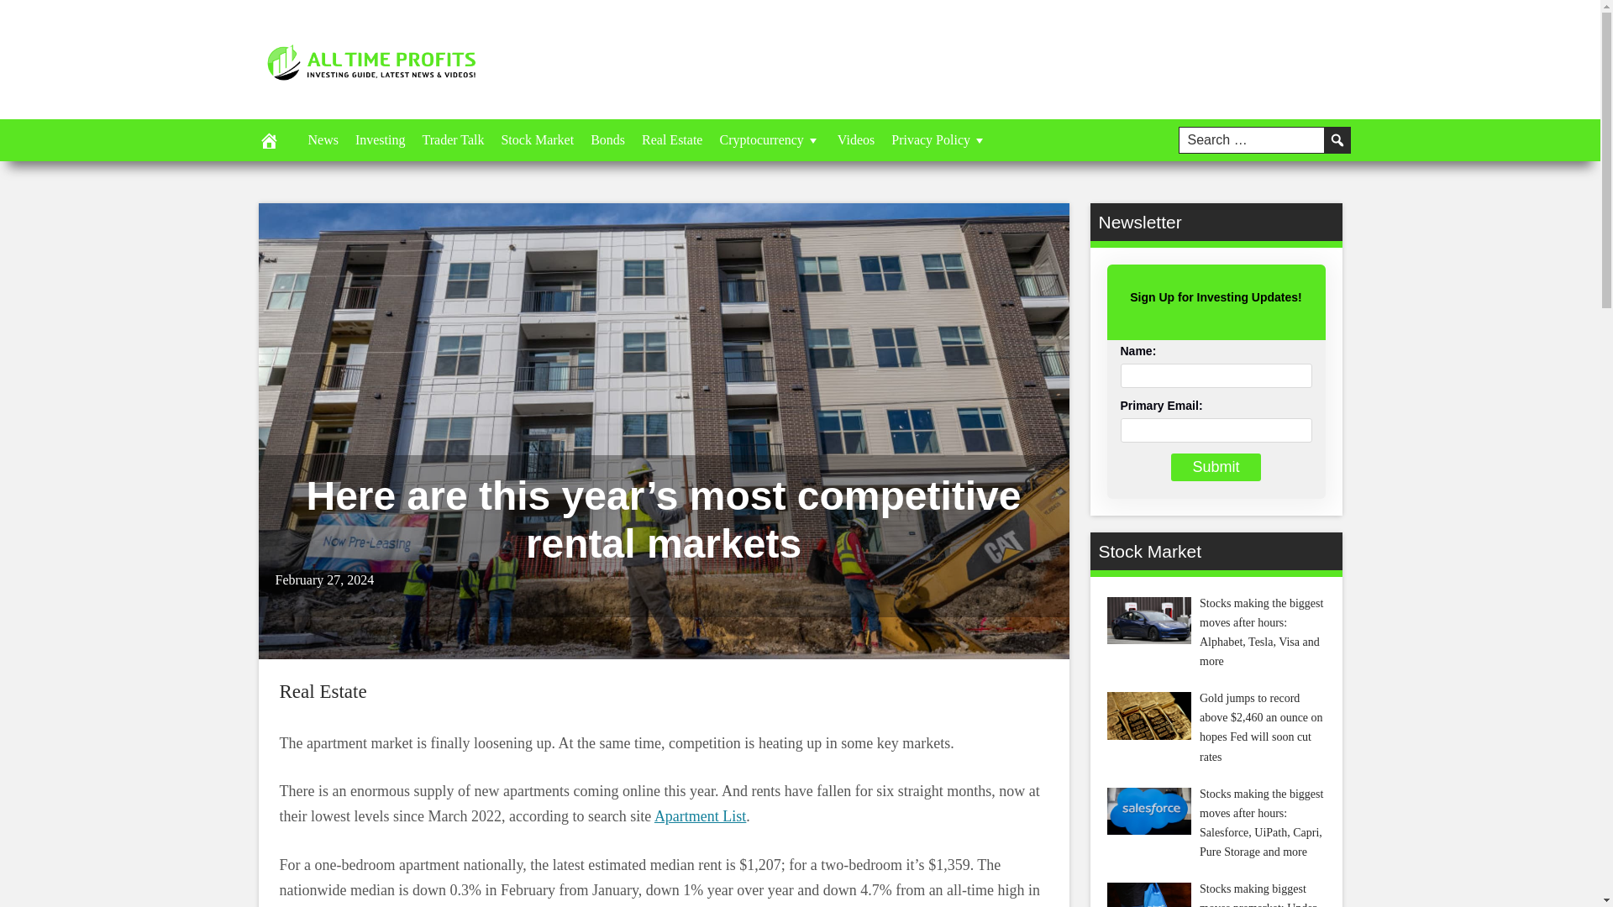  Describe the element at coordinates (452, 139) in the screenshot. I see `Trader Talk` at that location.